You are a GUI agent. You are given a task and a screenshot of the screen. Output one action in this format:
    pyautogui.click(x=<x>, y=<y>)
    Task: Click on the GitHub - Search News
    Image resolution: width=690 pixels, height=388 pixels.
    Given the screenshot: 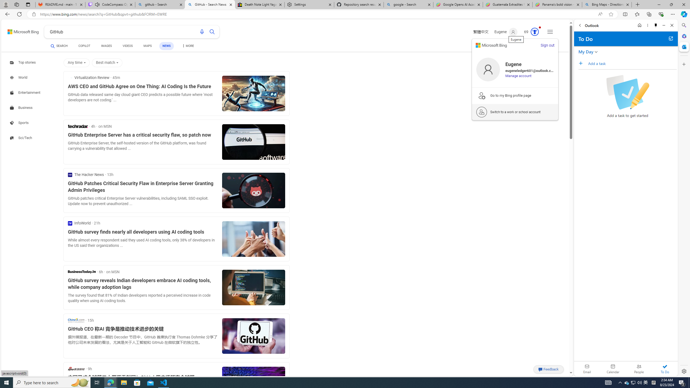 What is the action you would take?
    pyautogui.click(x=210, y=5)
    